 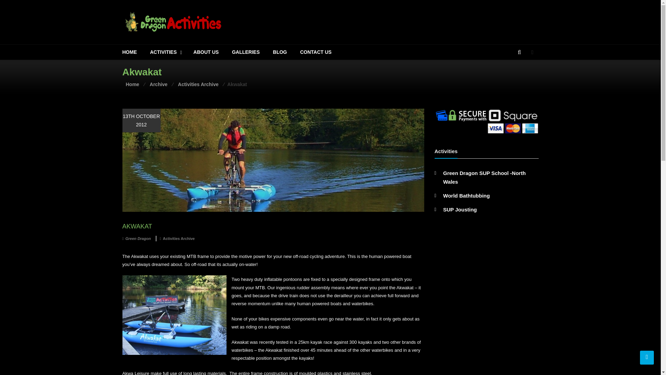 What do you see at coordinates (514, 76) in the screenshot?
I see `Search` at bounding box center [514, 76].